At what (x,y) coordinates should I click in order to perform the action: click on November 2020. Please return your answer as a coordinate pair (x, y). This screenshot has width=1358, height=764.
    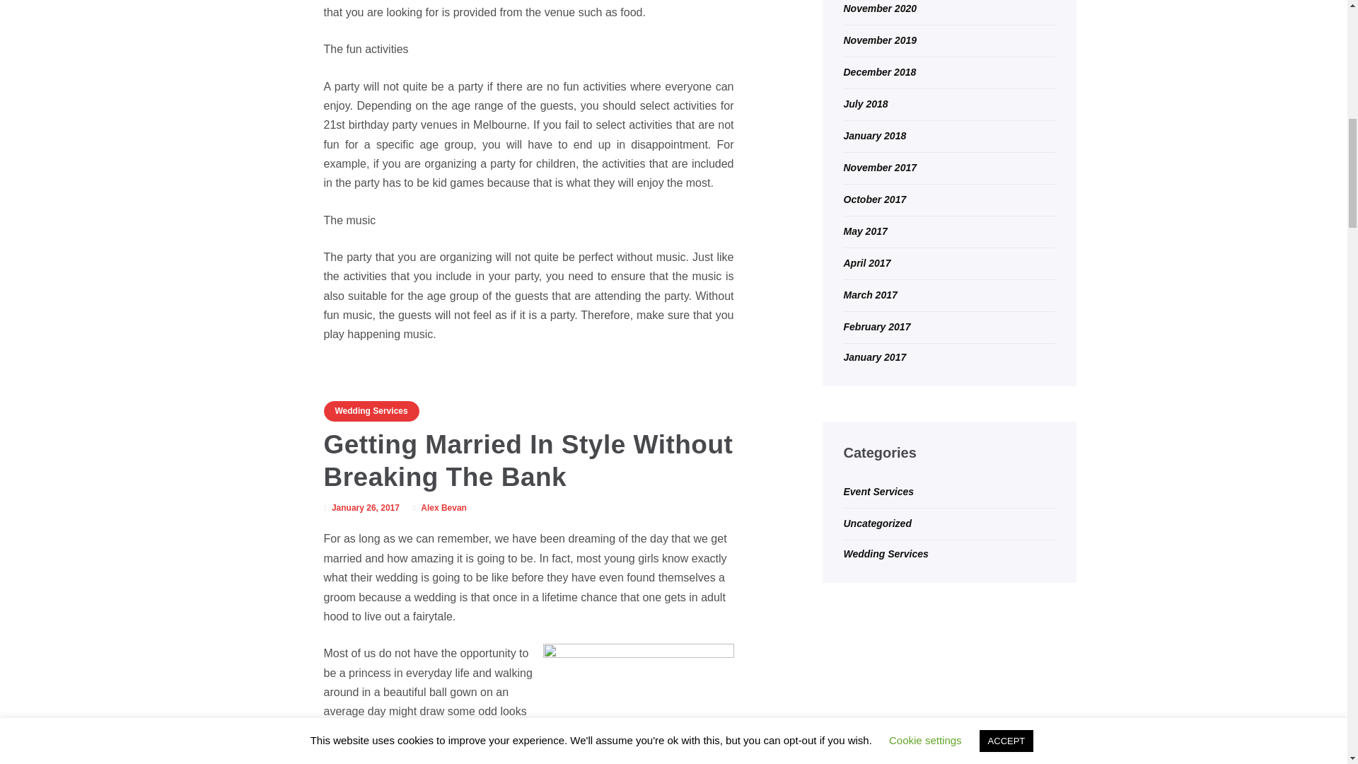
    Looking at the image, I should click on (880, 8).